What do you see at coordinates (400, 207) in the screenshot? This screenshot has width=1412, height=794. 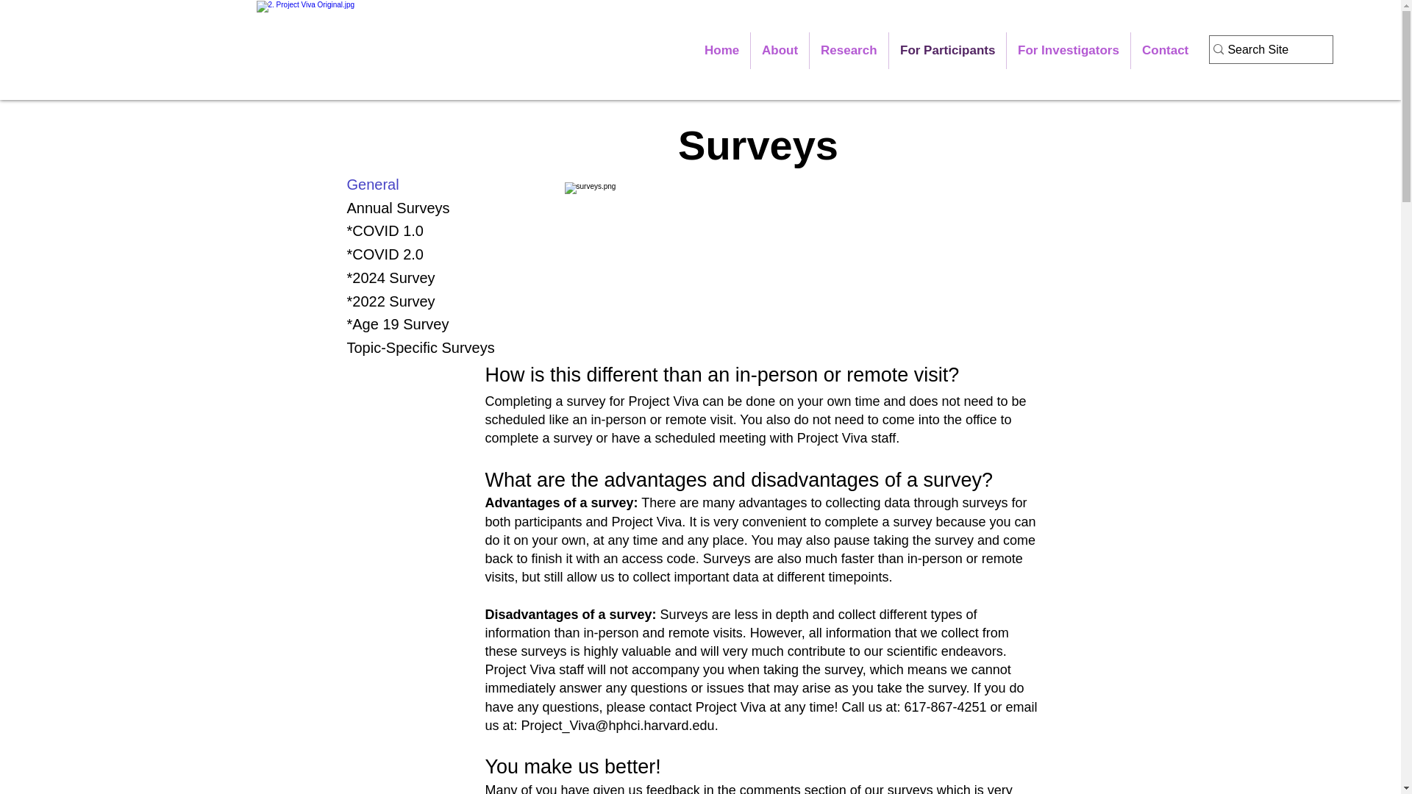 I see `Annual Surveys` at bounding box center [400, 207].